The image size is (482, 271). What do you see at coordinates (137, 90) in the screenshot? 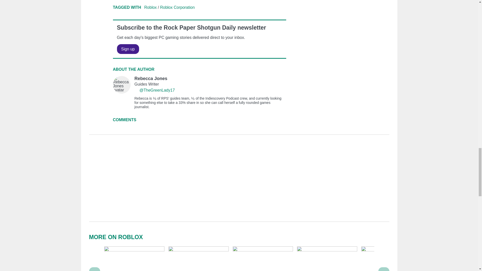
I see `Follow Rebecca Jones on Twitter` at bounding box center [137, 90].